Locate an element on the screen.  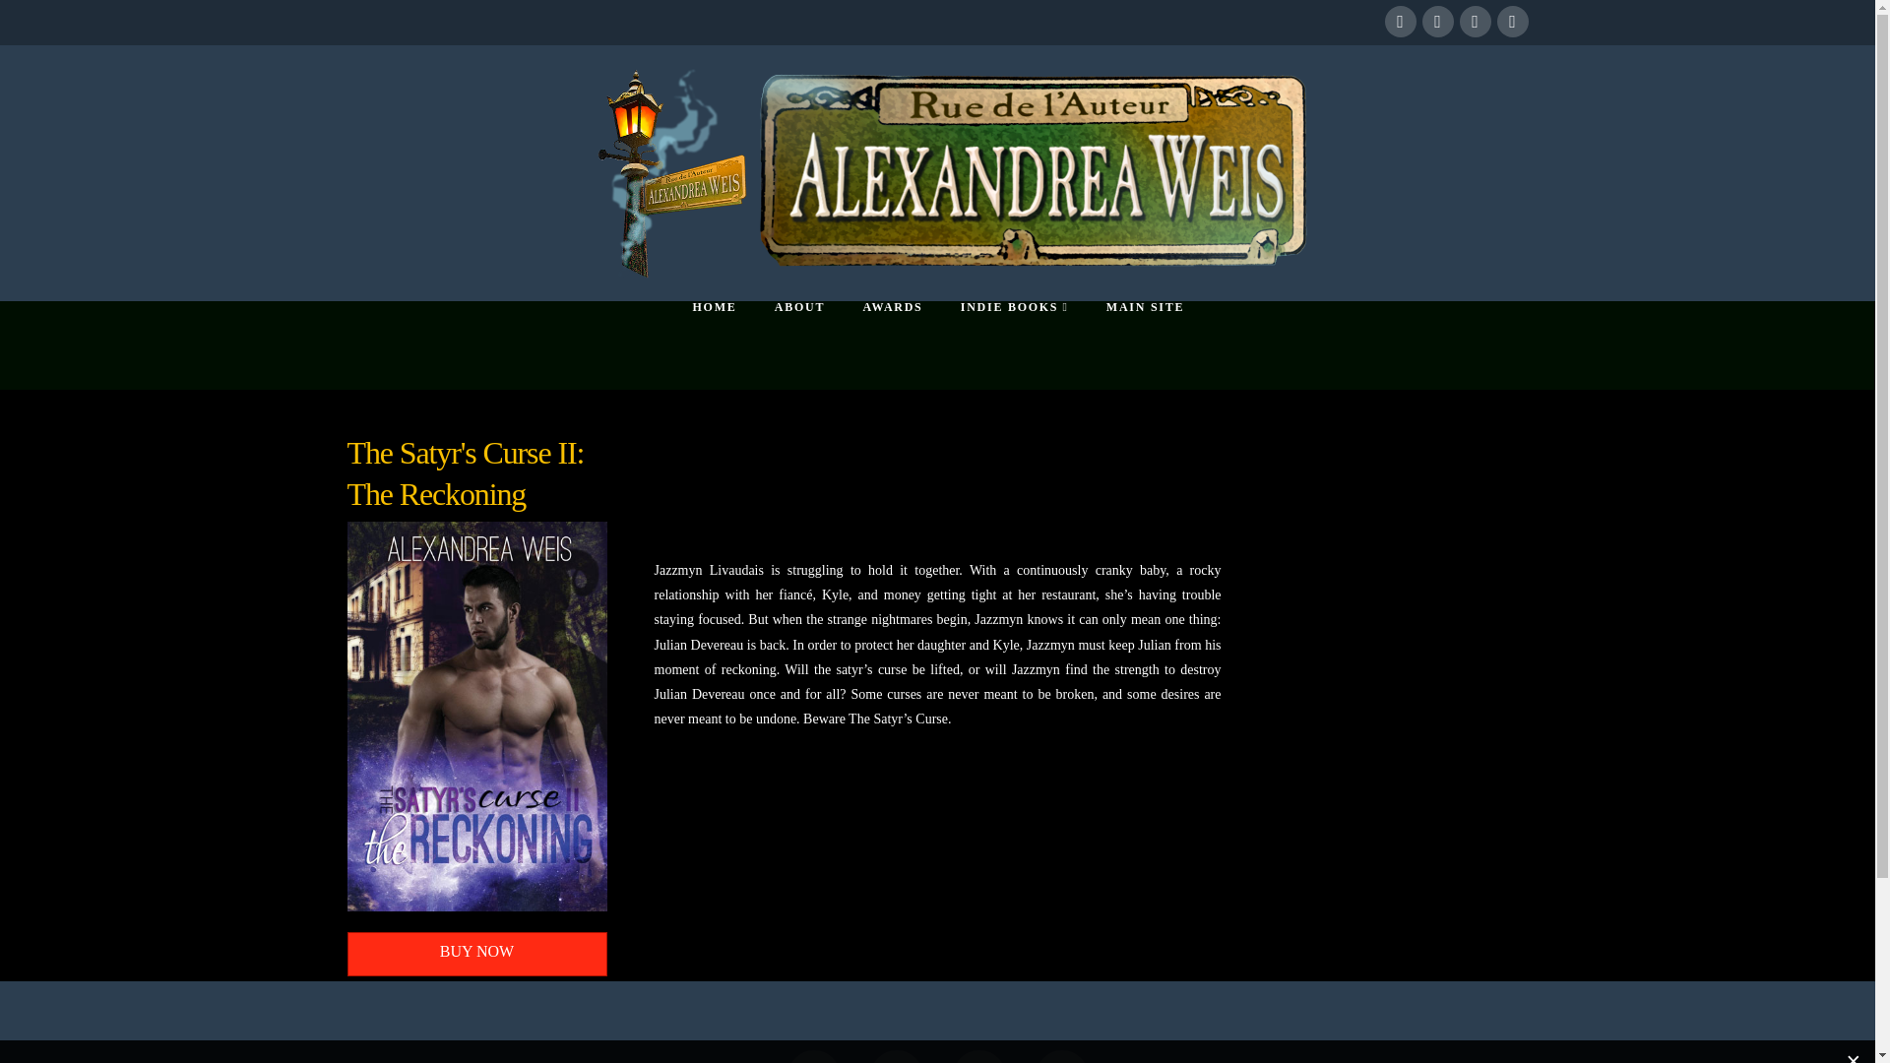
MAIN SITE is located at coordinates (1144, 344).